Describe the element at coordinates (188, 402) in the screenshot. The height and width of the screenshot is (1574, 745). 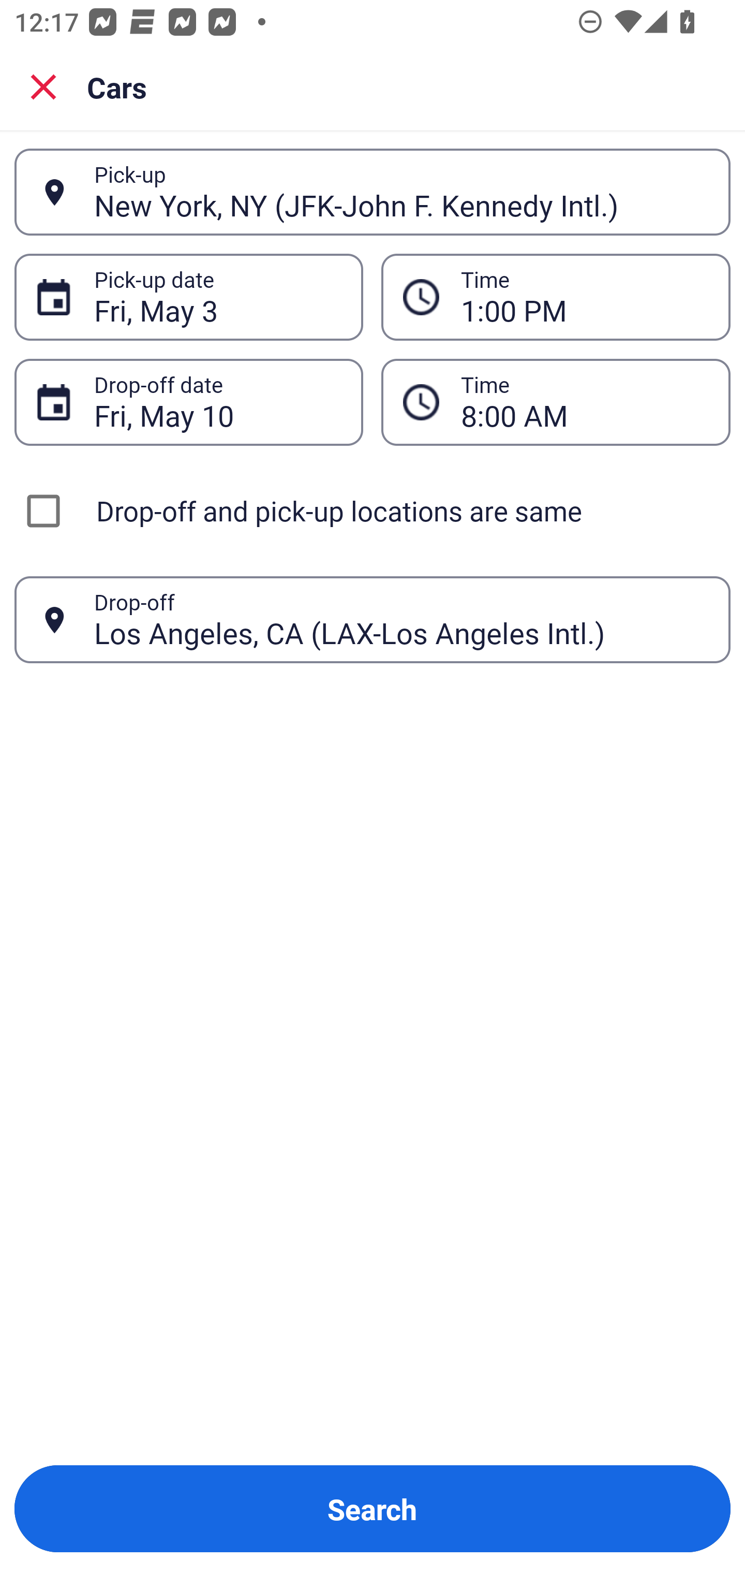
I see `Fri, May 10 Drop-off date` at that location.